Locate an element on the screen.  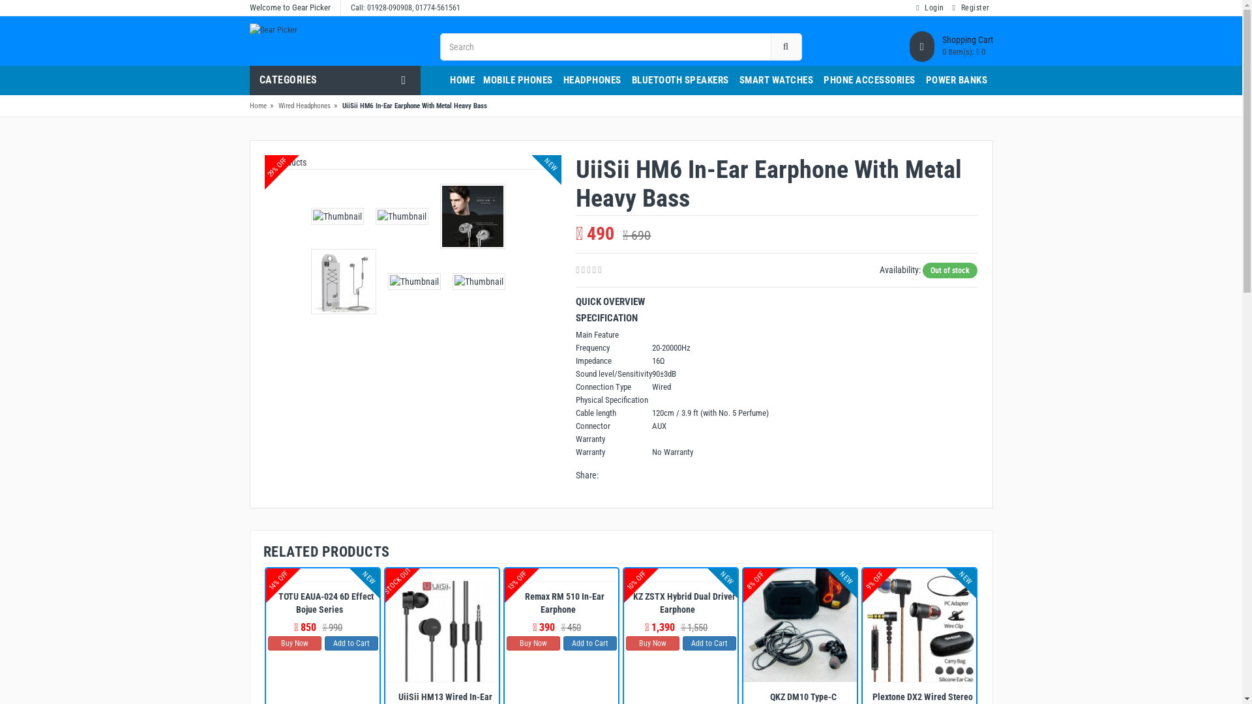
UiiSii HM13 Wired In-Ear Headphone is located at coordinates (442, 625).